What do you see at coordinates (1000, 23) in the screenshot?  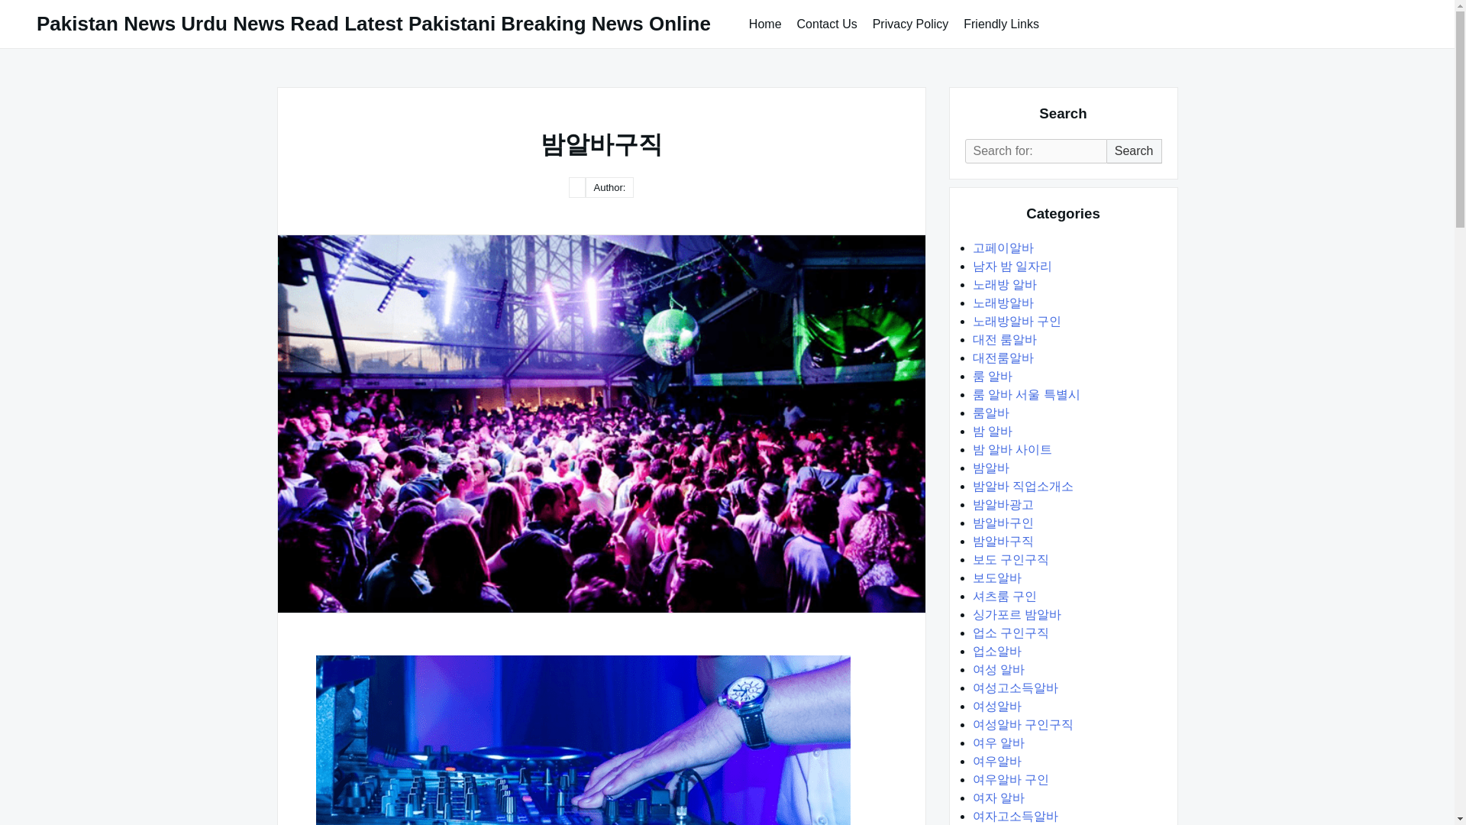 I see `Friendly Links` at bounding box center [1000, 23].